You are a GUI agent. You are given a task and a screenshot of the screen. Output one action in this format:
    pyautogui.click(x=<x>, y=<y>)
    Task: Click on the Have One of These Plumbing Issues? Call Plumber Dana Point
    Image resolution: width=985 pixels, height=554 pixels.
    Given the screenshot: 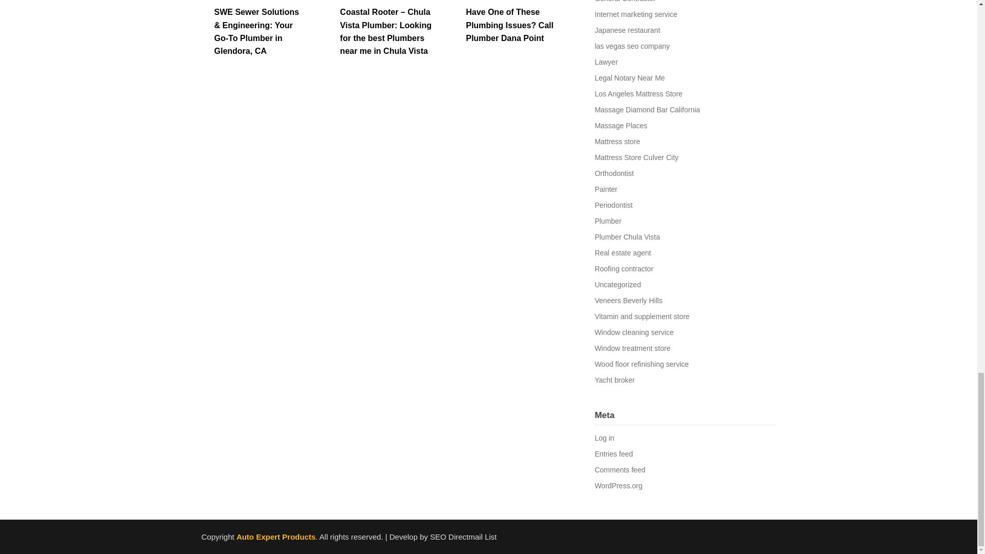 What is the action you would take?
    pyautogui.click(x=510, y=25)
    